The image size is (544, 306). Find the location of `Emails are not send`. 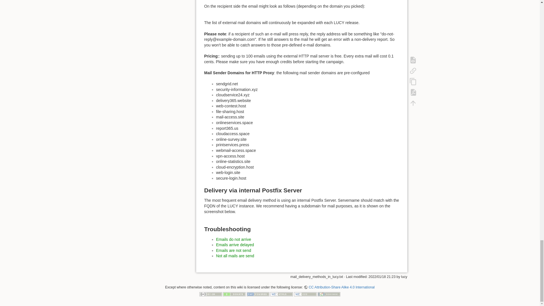

Emails are not send is located at coordinates (233, 250).